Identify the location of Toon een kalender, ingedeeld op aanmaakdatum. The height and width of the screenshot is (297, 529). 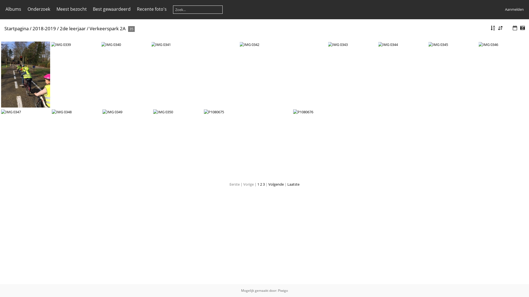
(522, 28).